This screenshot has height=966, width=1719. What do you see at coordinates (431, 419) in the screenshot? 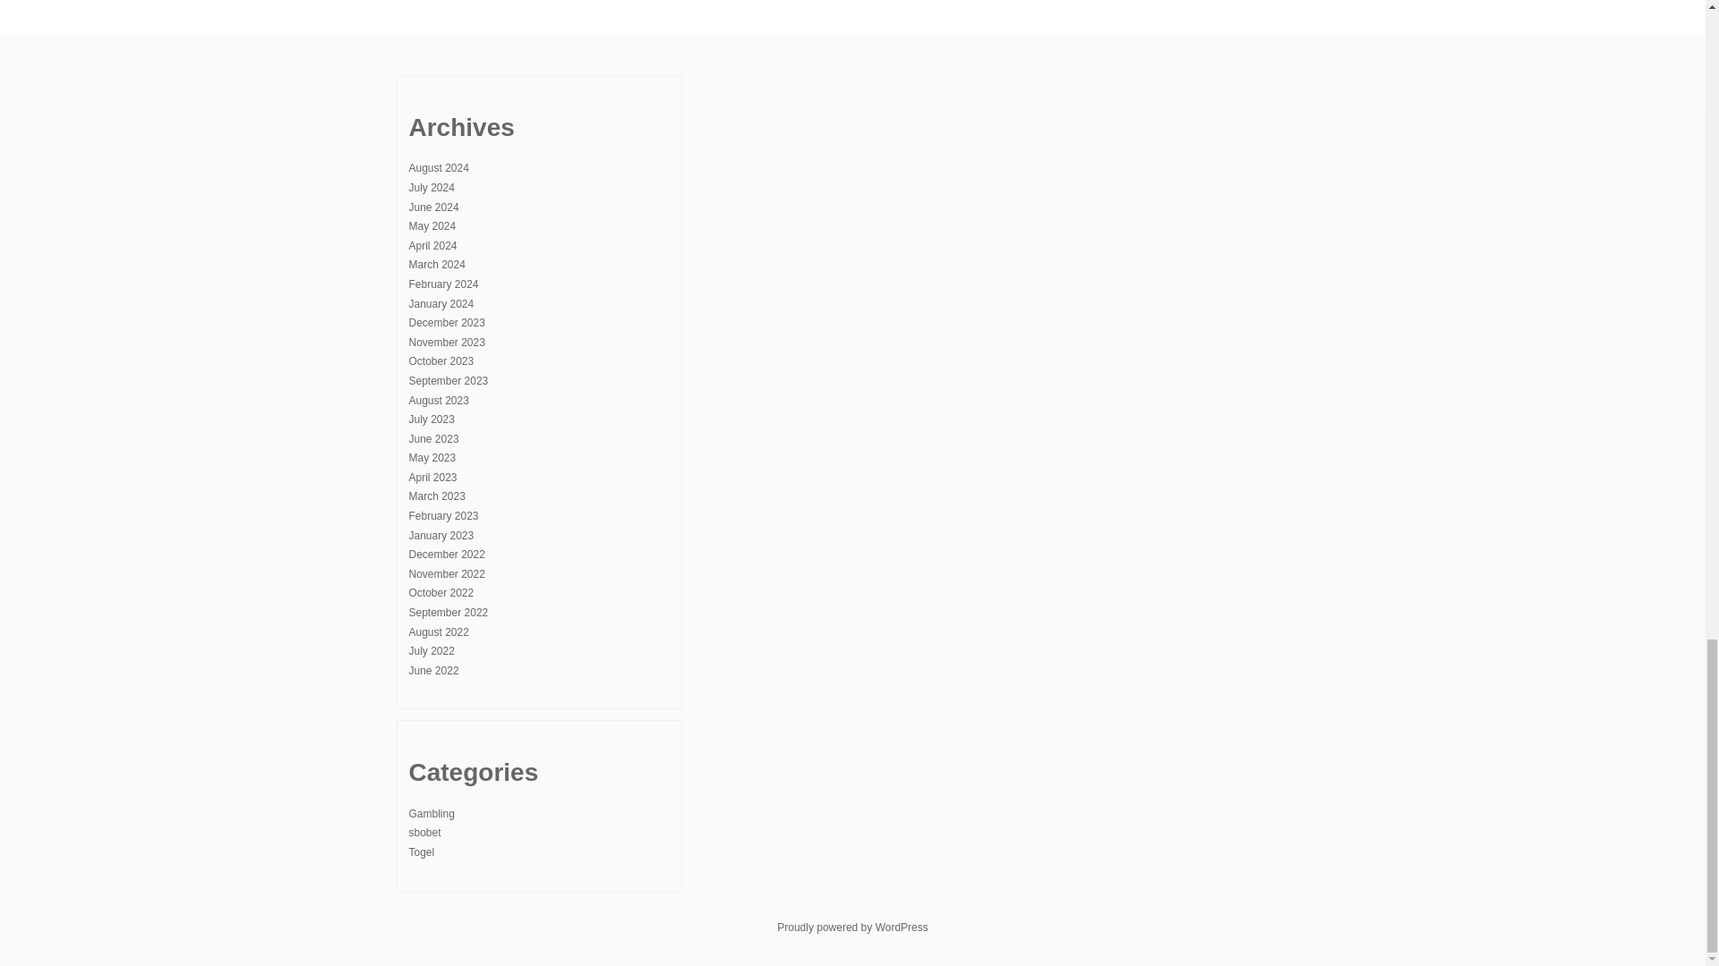
I see `July 2023` at bounding box center [431, 419].